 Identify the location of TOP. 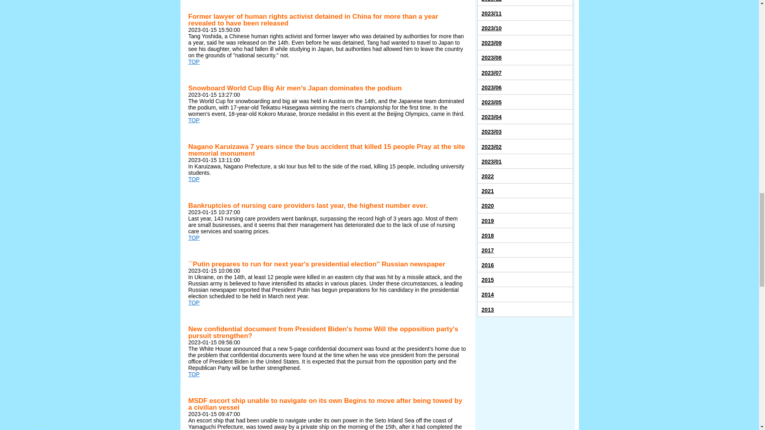
(194, 302).